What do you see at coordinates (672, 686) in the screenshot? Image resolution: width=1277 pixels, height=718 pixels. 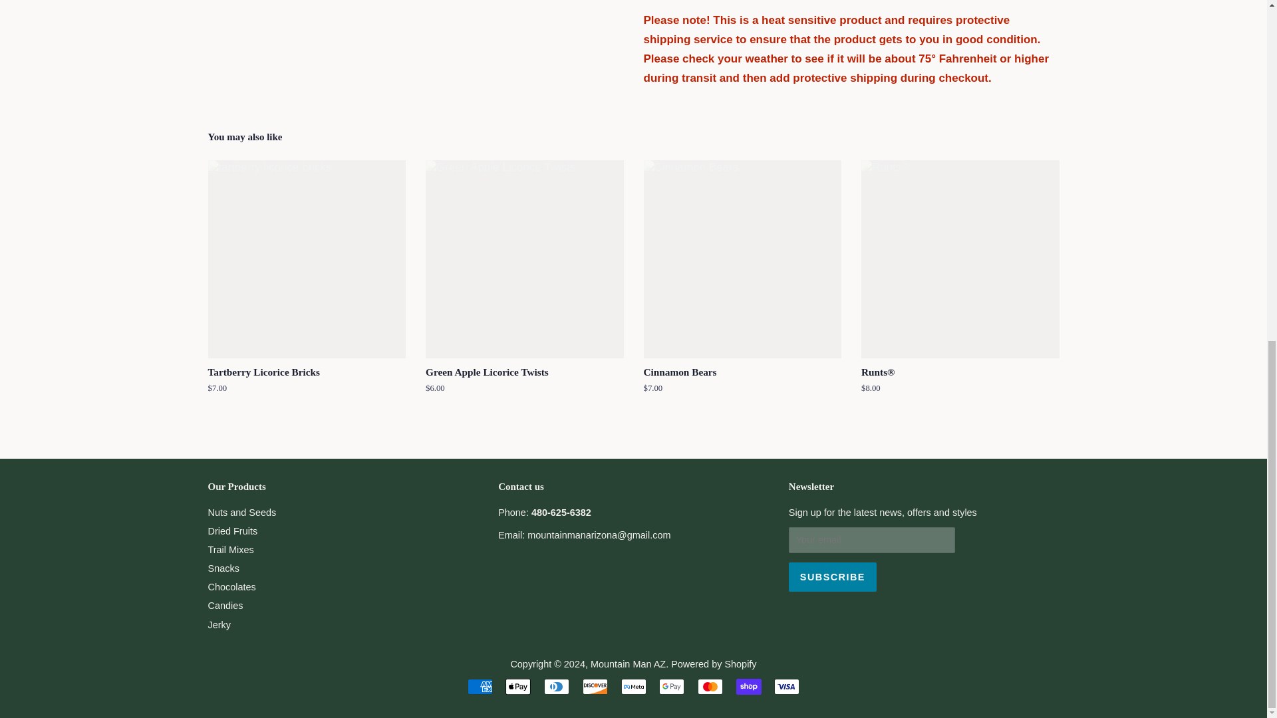 I see `Google Pay` at bounding box center [672, 686].